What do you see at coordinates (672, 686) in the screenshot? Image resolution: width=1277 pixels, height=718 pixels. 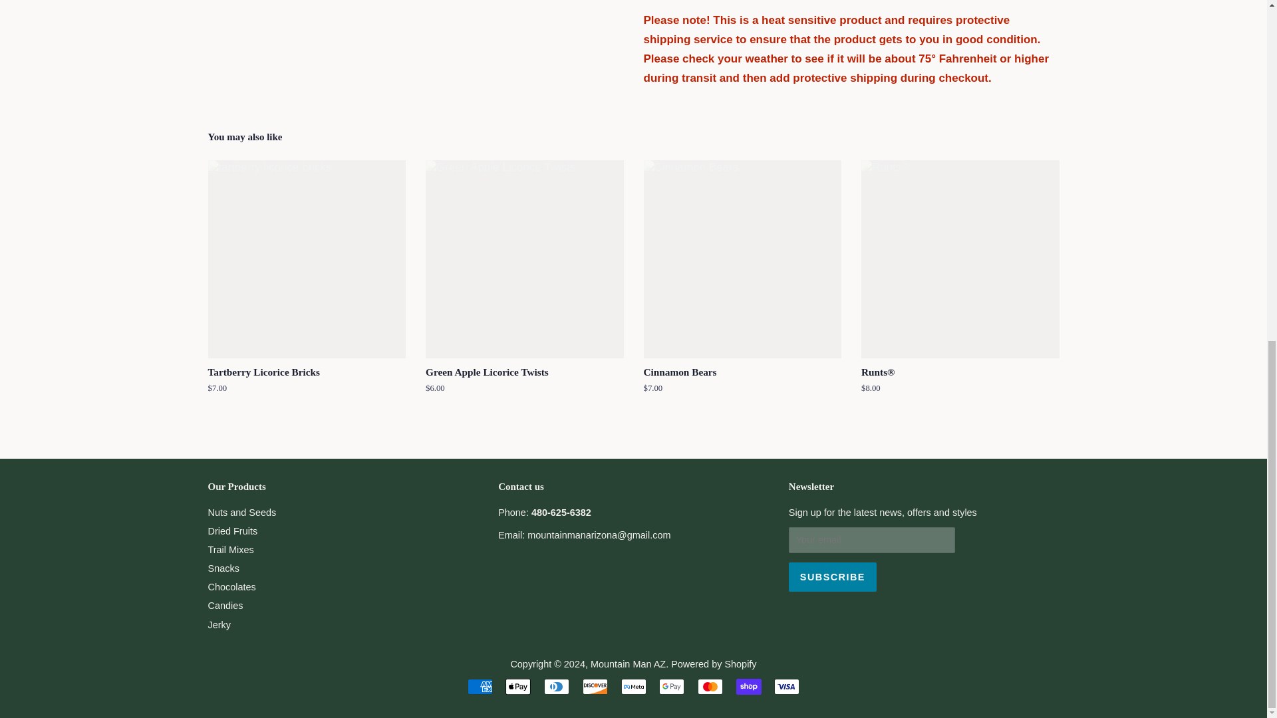 I see `Google Pay` at bounding box center [672, 686].